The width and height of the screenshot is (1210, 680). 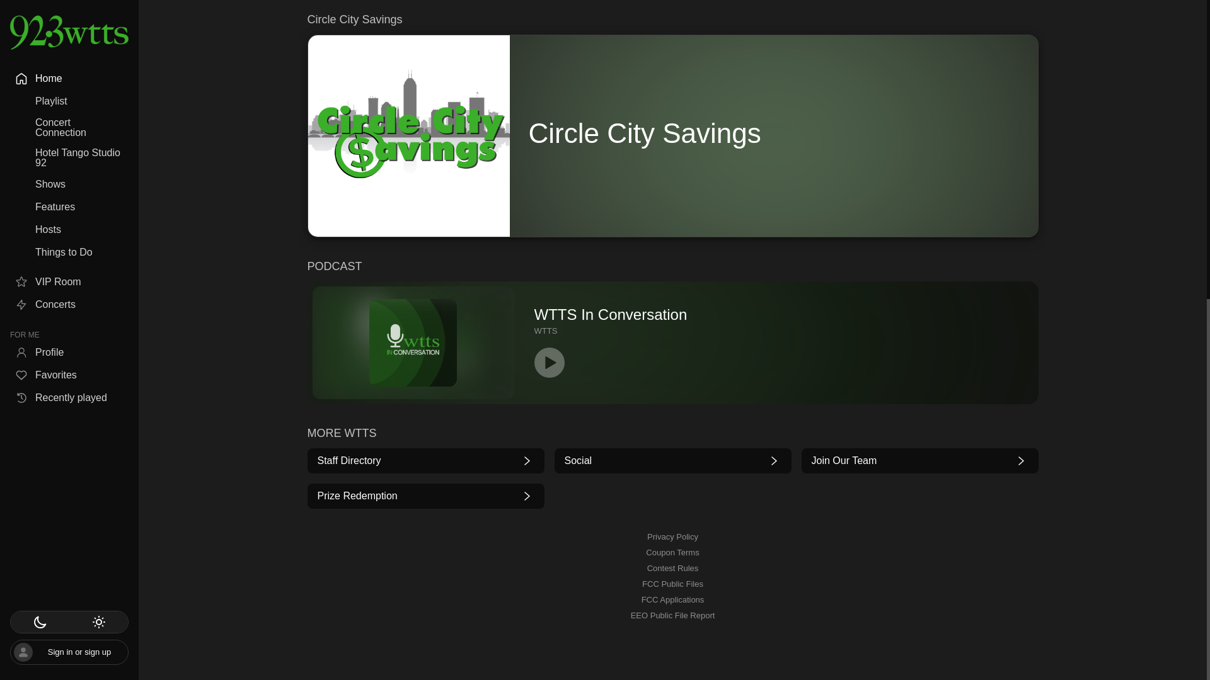 I want to click on Sign in or sign up, so click(x=672, y=343).